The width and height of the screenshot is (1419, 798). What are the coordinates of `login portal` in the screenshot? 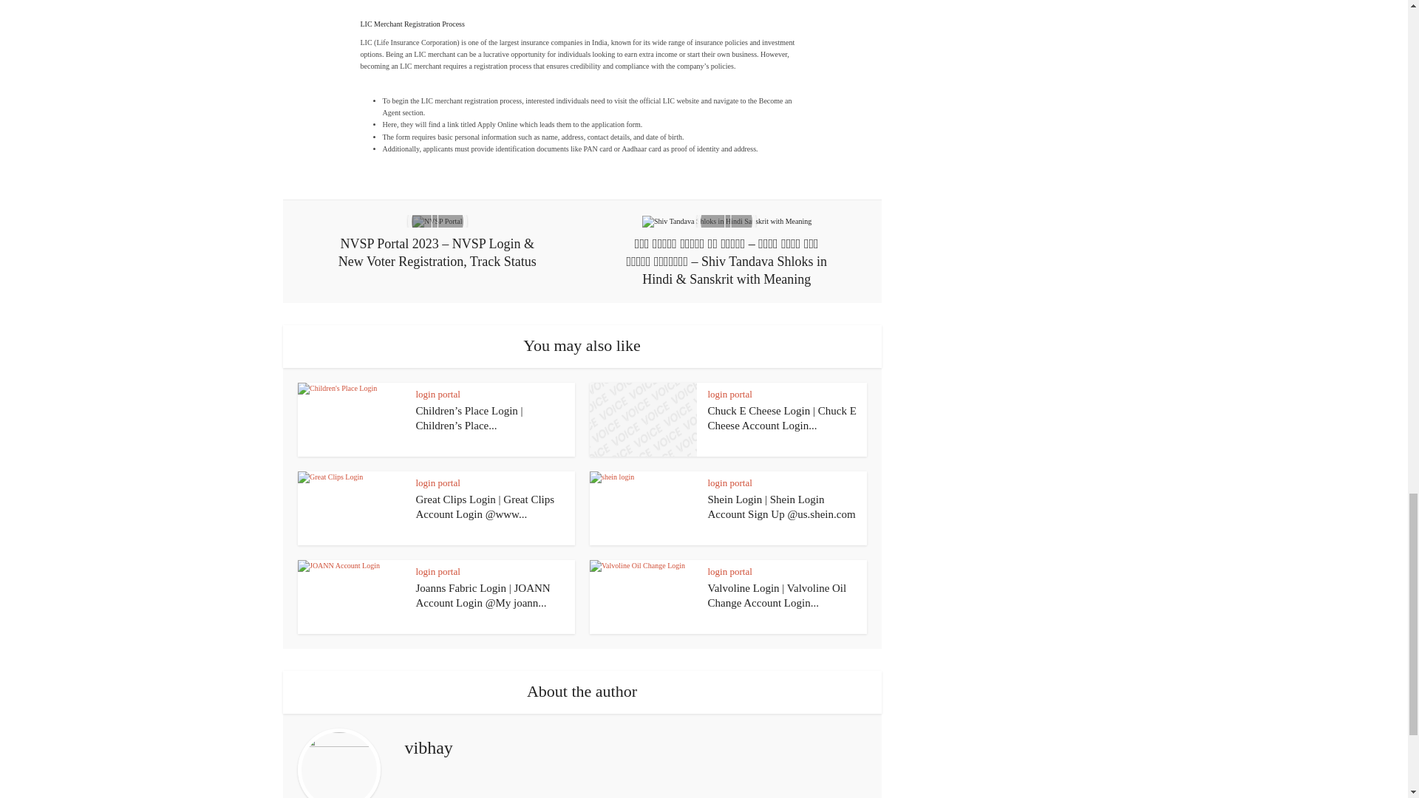 It's located at (438, 482).